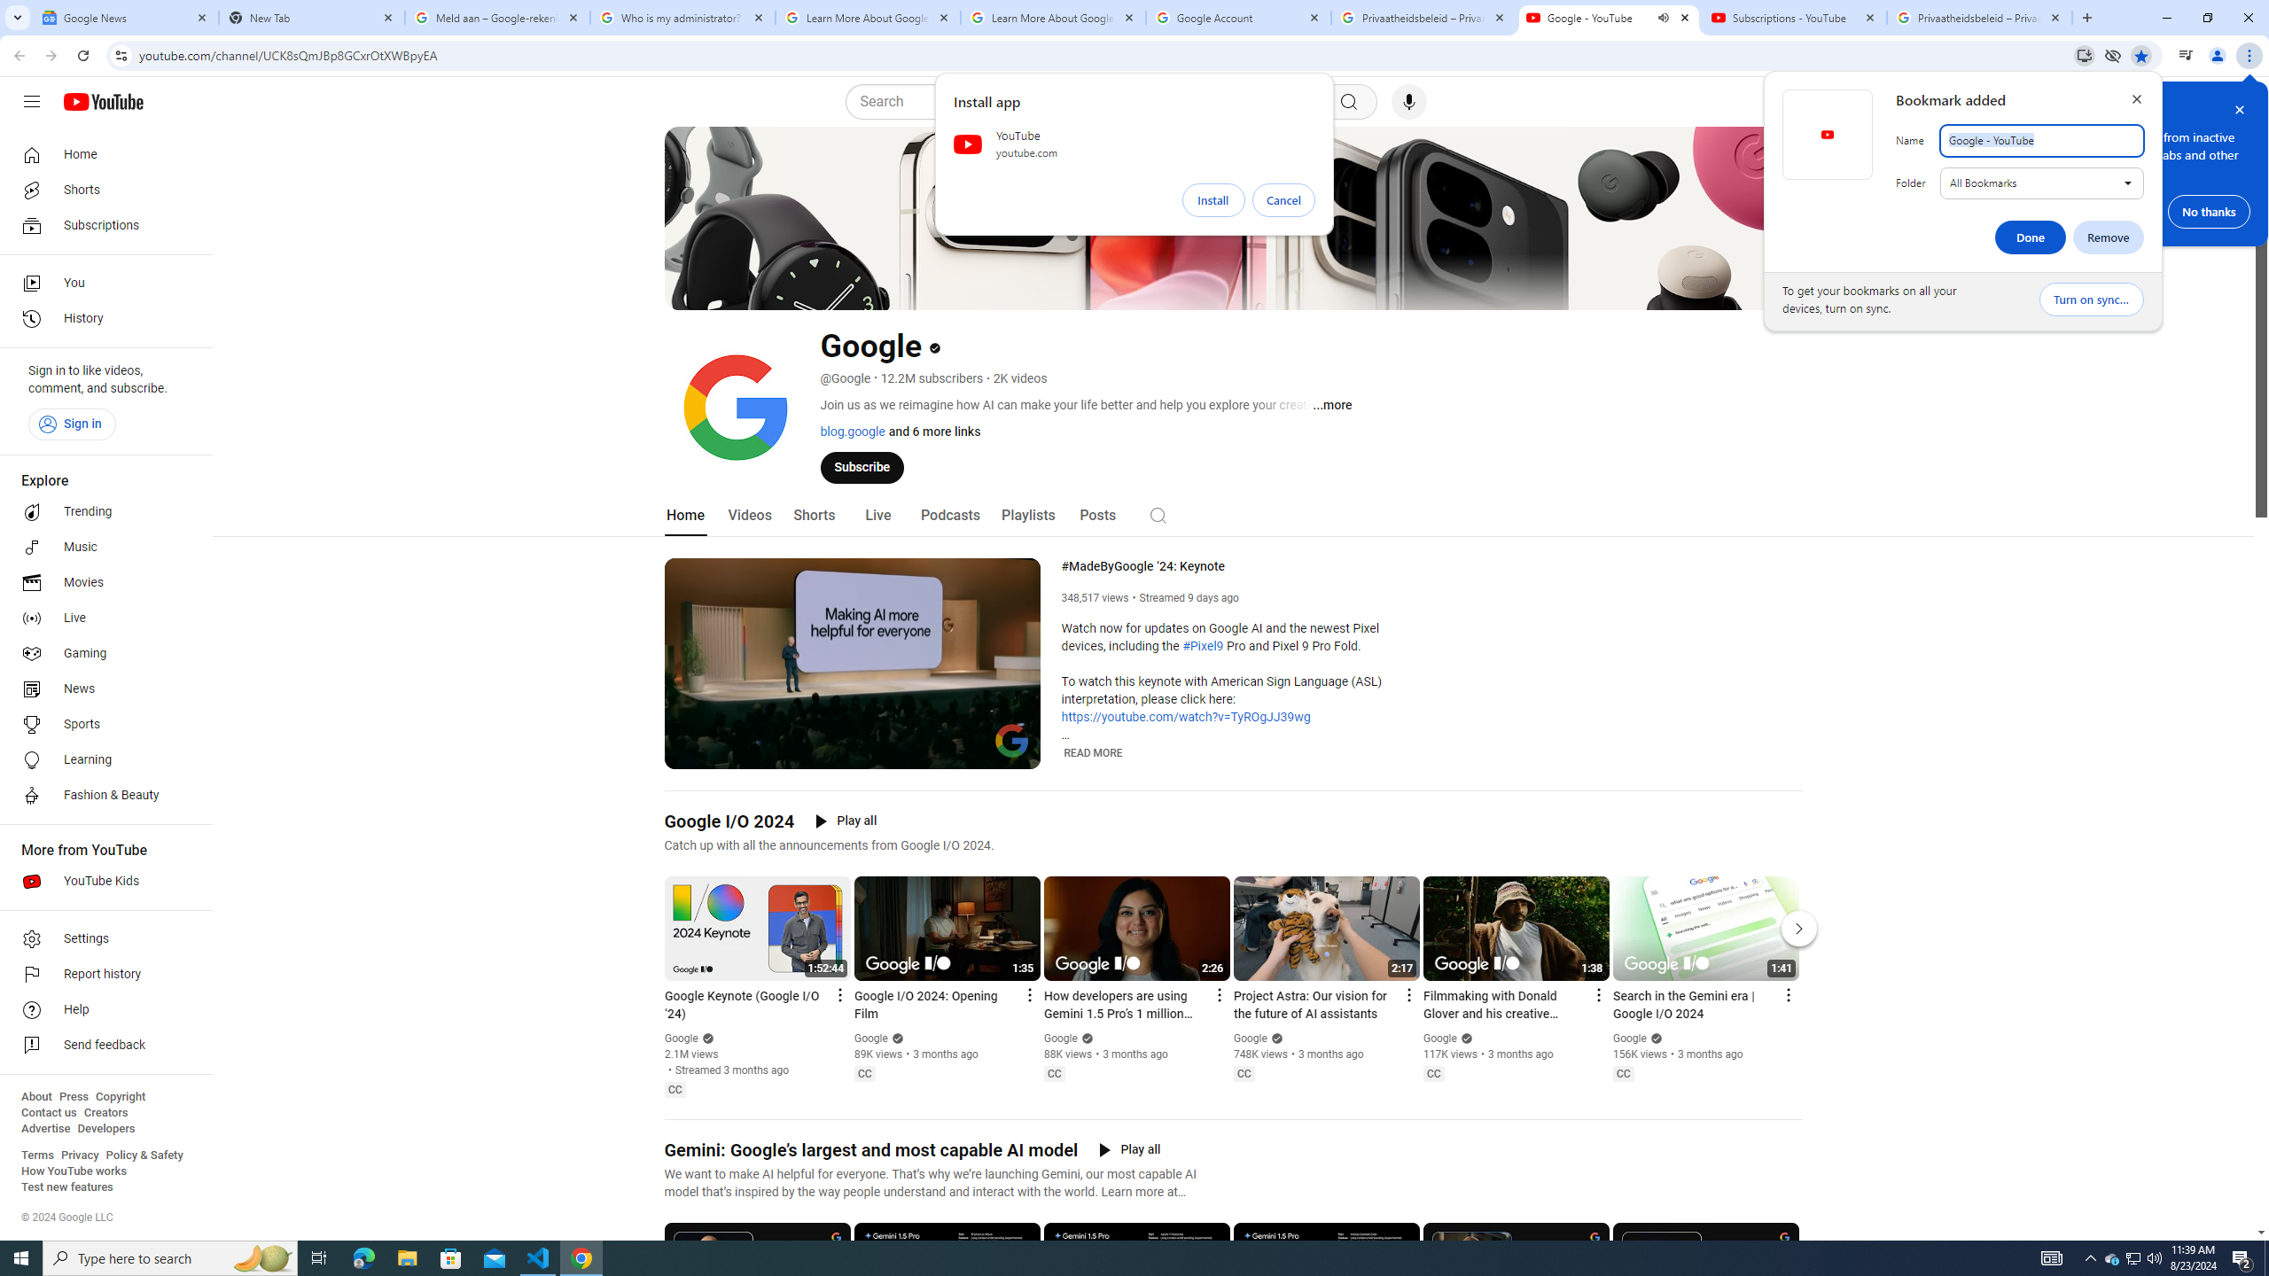  Describe the element at coordinates (106, 1113) in the screenshot. I see `Creators` at that location.